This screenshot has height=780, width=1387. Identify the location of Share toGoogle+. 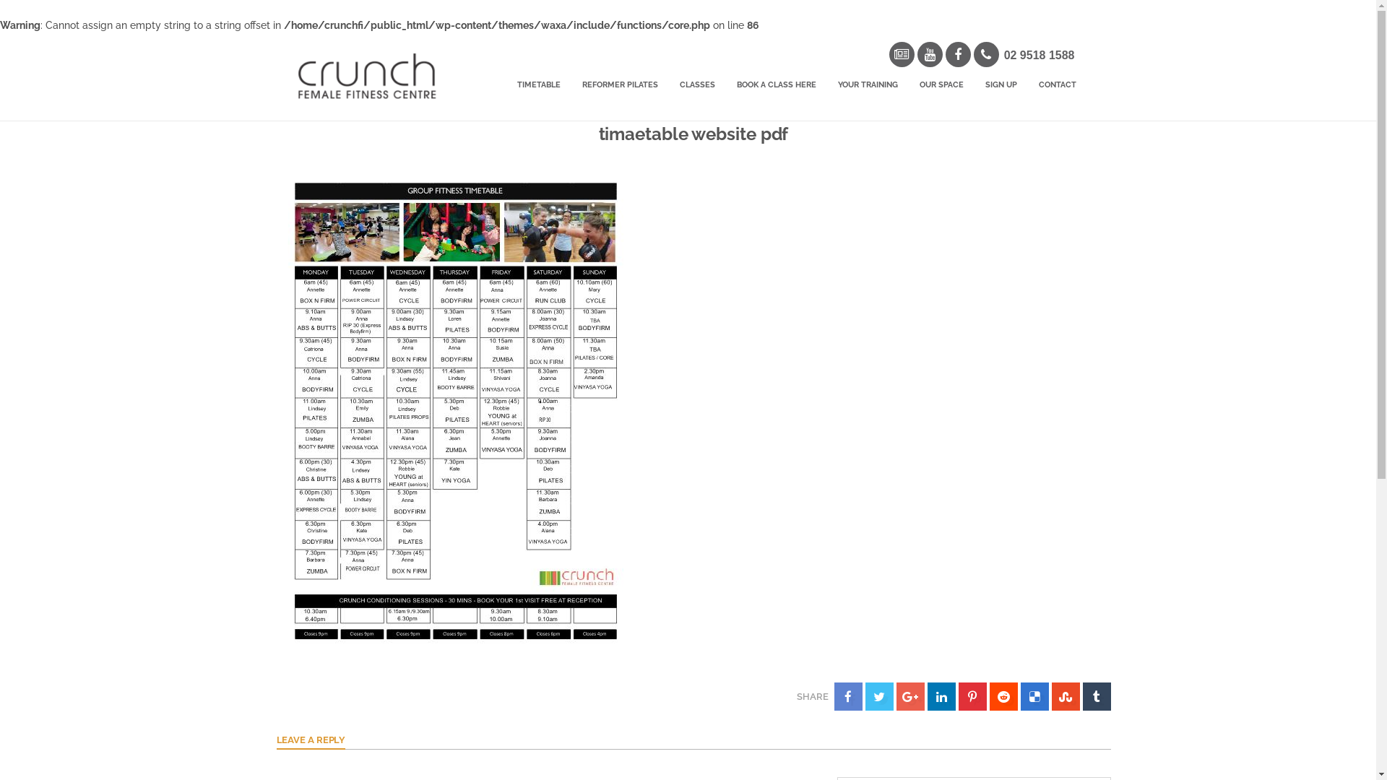
(910, 696).